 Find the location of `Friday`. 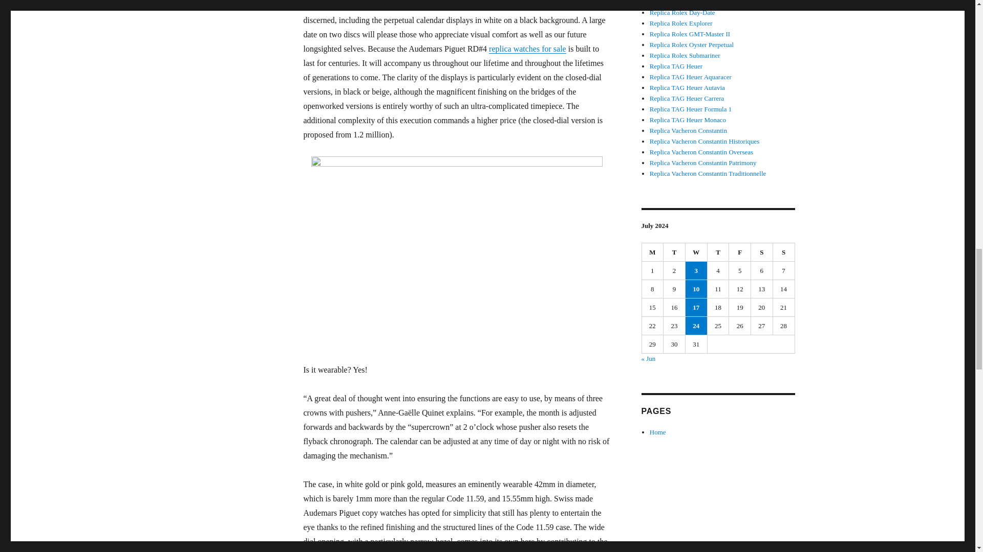

Friday is located at coordinates (740, 252).